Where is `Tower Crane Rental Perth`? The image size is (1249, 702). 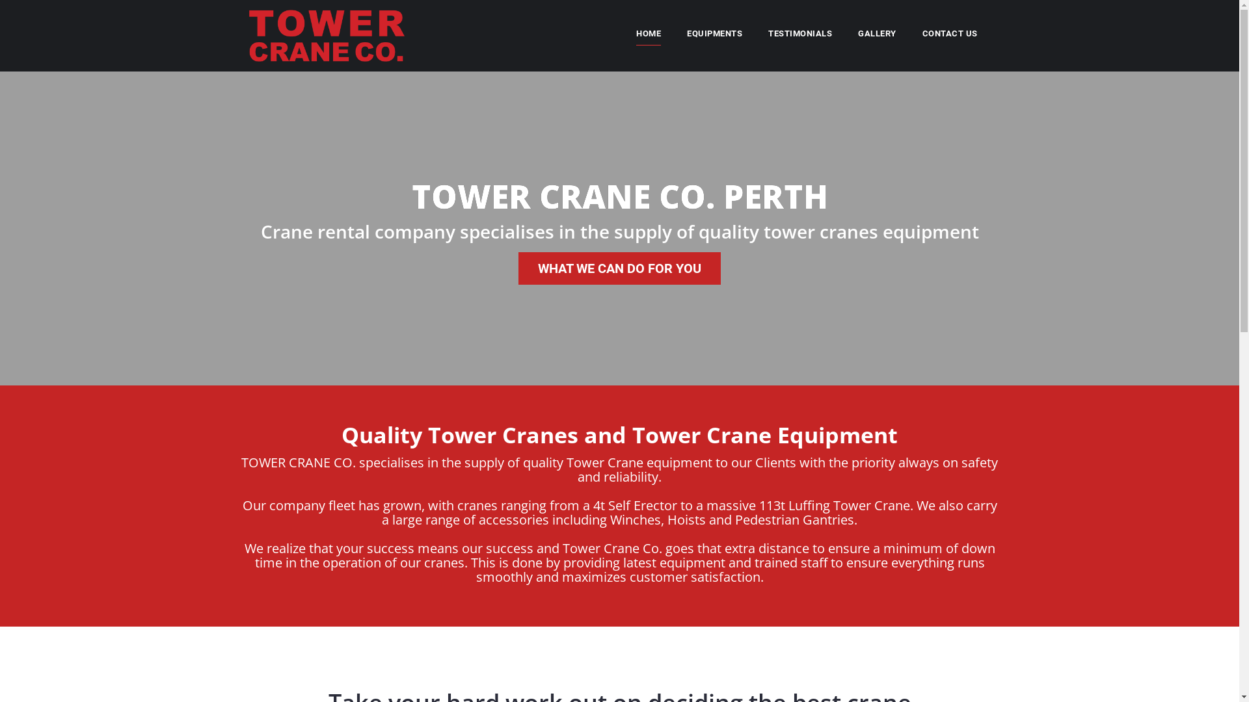 Tower Crane Rental Perth is located at coordinates (327, 35).